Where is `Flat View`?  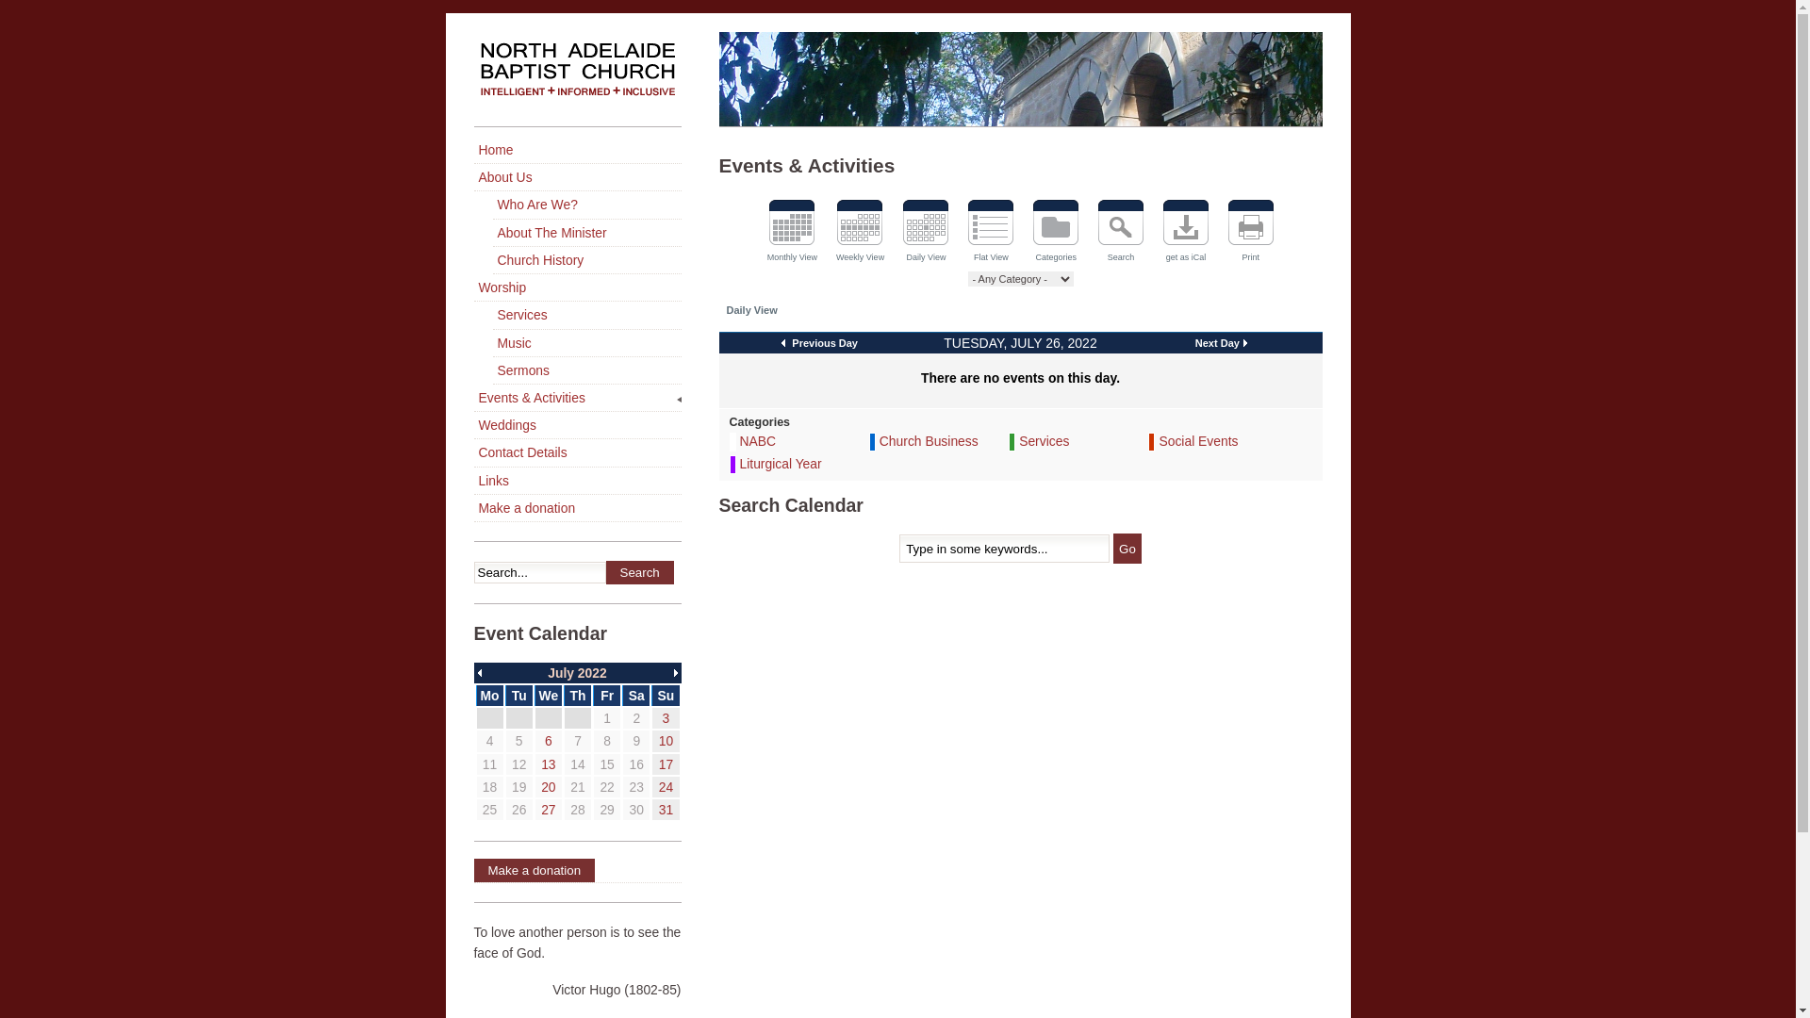
Flat View is located at coordinates (992, 234).